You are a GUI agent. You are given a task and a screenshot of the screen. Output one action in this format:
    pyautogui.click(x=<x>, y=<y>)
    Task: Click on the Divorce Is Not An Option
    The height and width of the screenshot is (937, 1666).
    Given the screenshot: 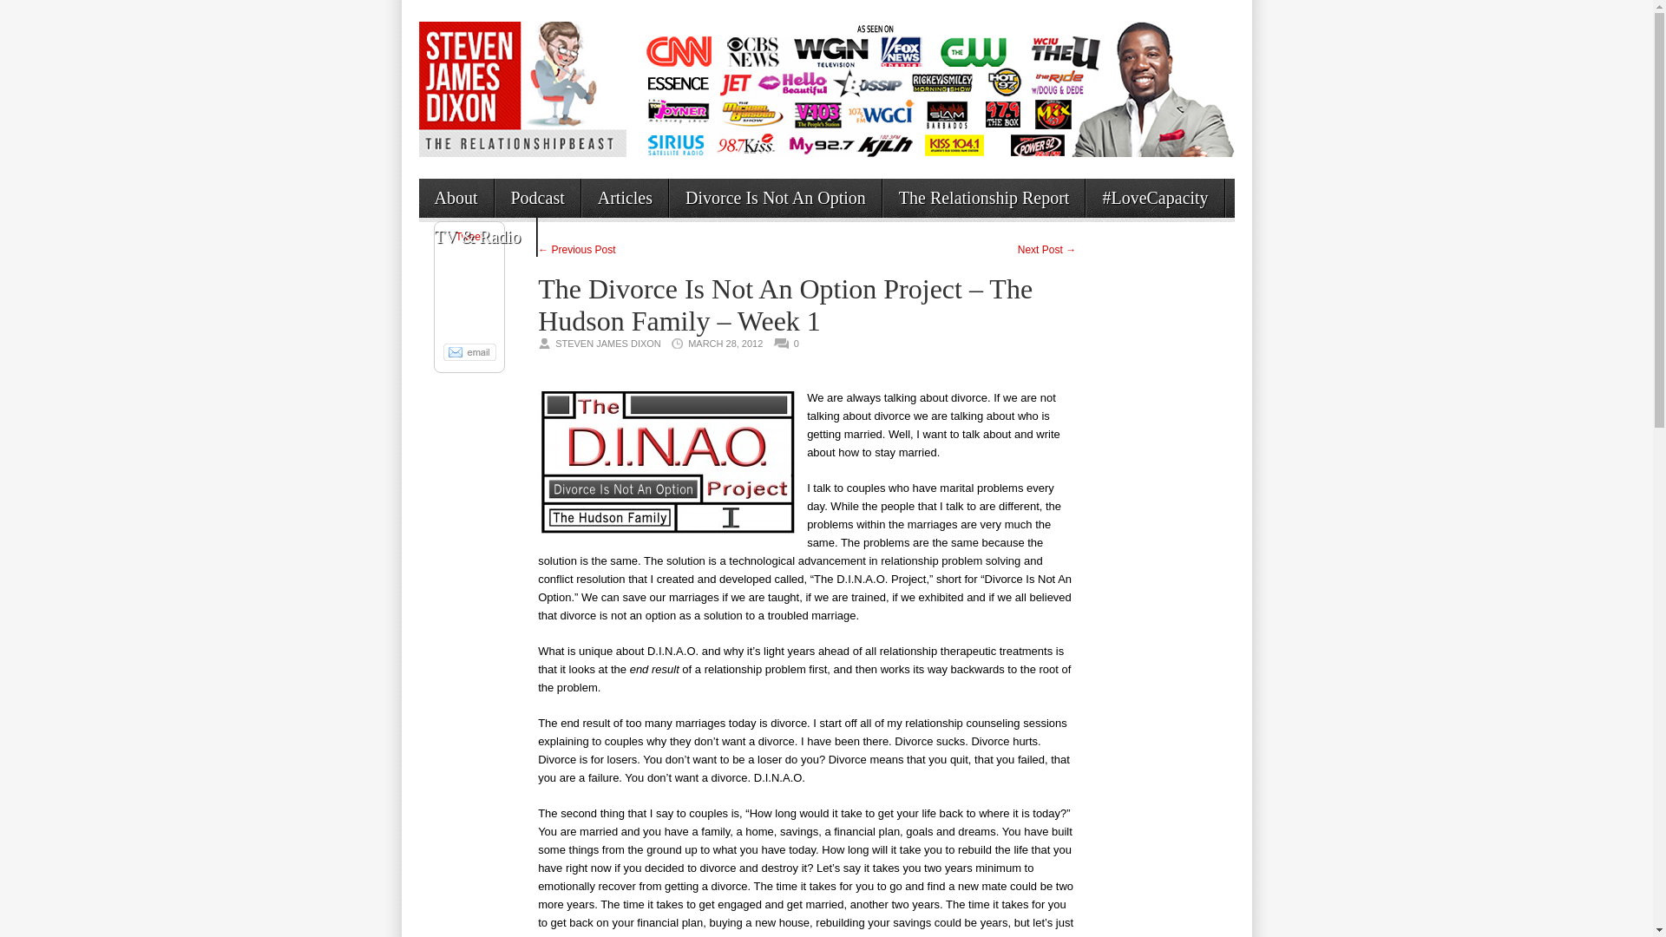 What is the action you would take?
    pyautogui.click(x=775, y=198)
    